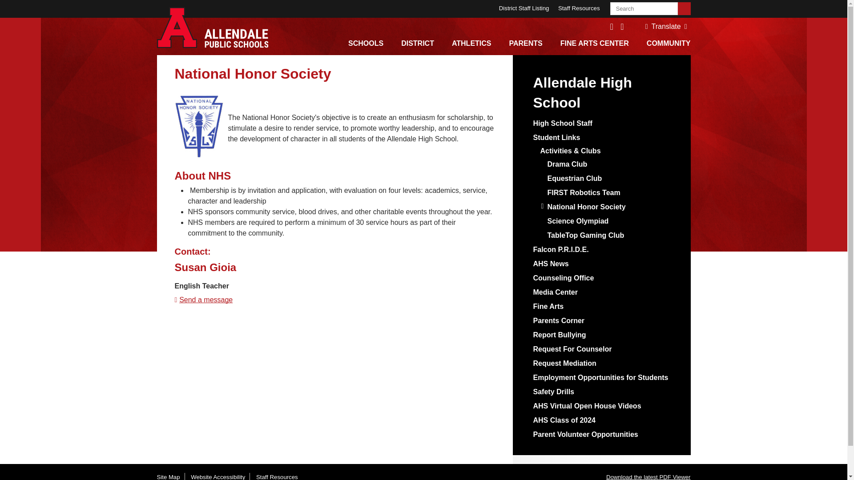 Image resolution: width=854 pixels, height=480 pixels. Describe the element at coordinates (366, 42) in the screenshot. I see `SCHOOLS` at that location.